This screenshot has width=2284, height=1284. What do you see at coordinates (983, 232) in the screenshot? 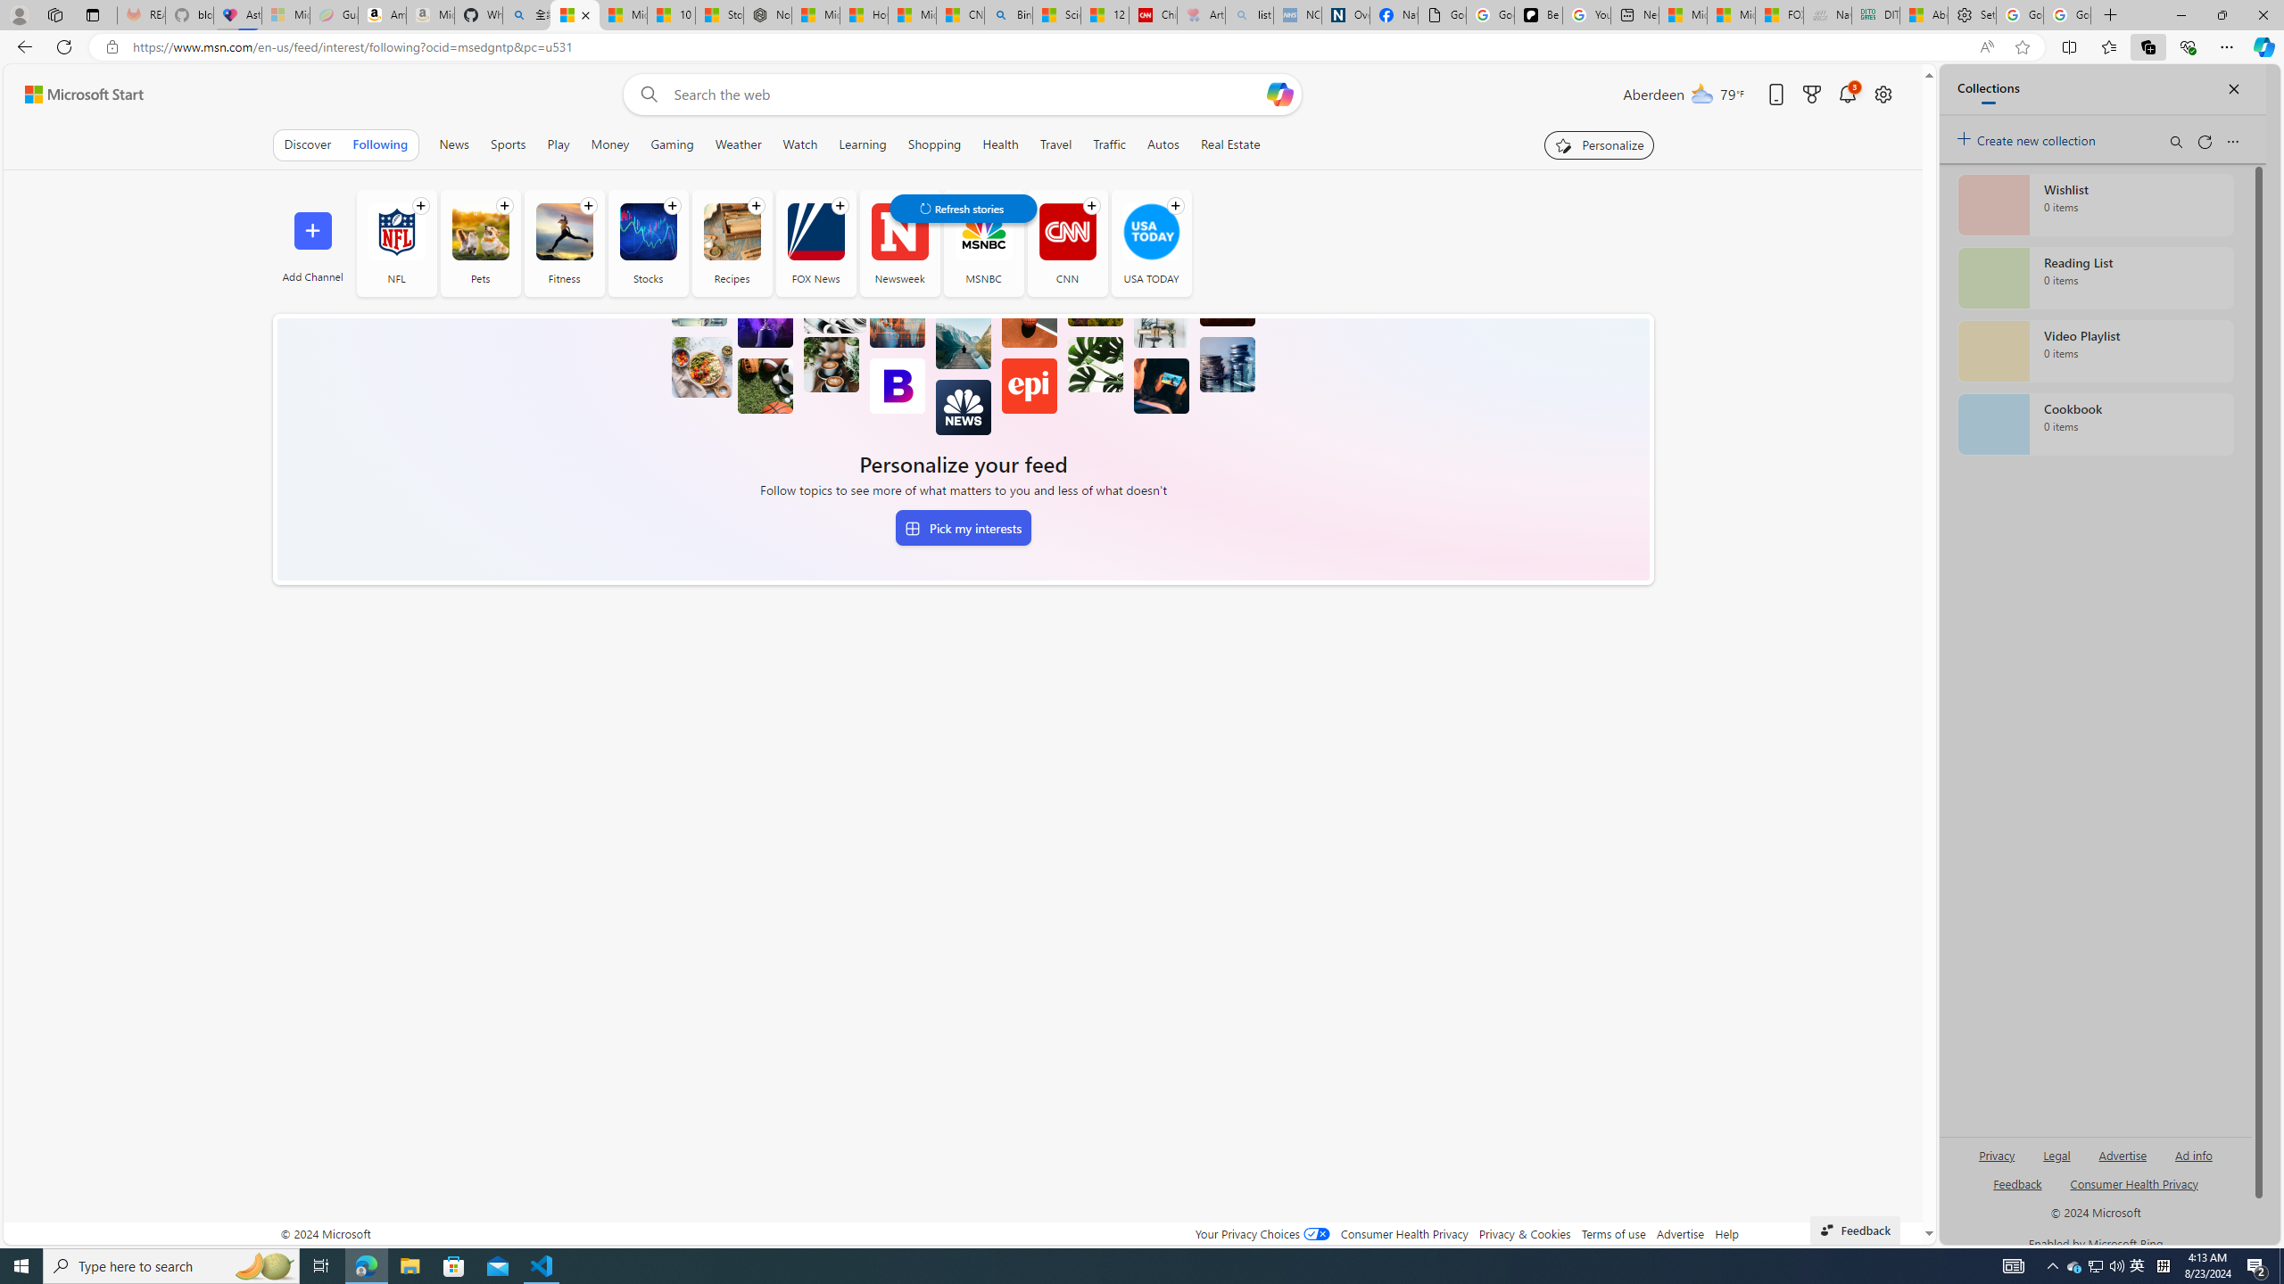
I see `MSNBC` at bounding box center [983, 232].